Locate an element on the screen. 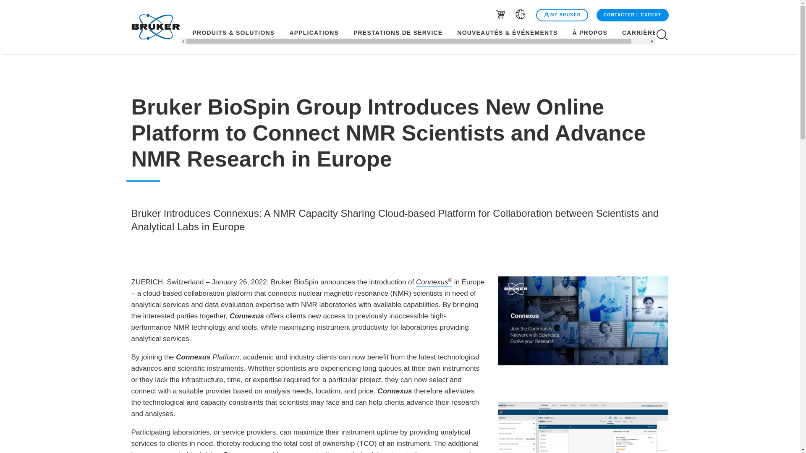  Connexion is located at coordinates (562, 15).